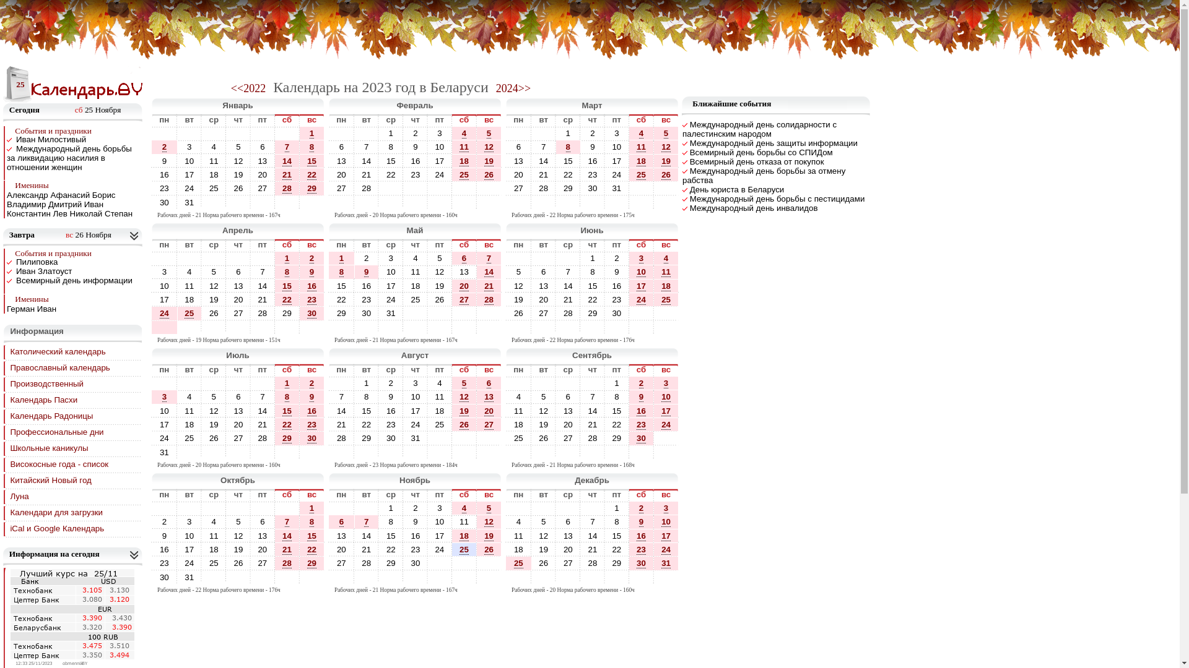 The height and width of the screenshot is (668, 1189). Describe the element at coordinates (464, 536) in the screenshot. I see `18` at that location.